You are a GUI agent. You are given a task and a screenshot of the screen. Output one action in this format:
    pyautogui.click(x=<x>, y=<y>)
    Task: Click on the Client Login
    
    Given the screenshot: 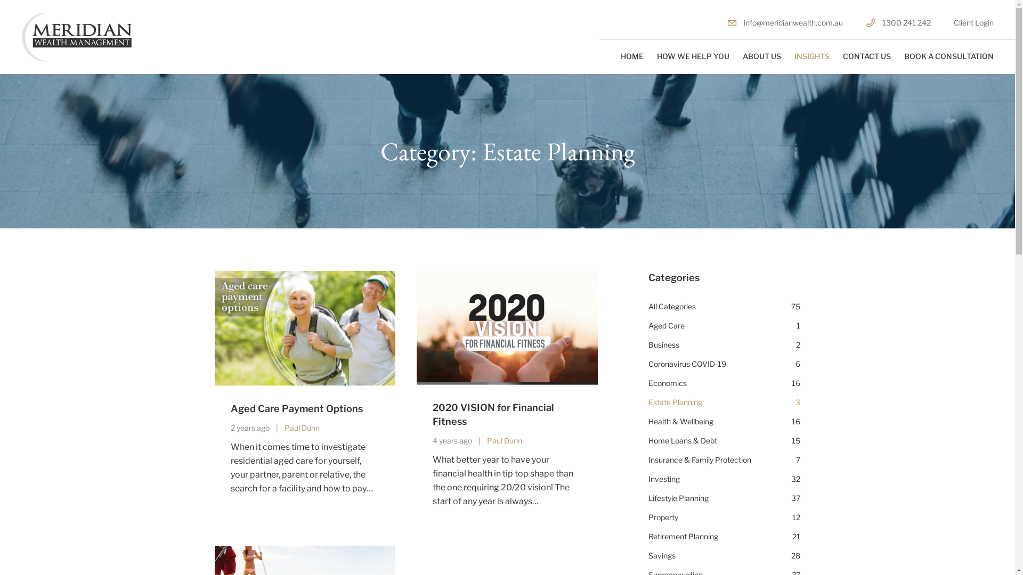 What is the action you would take?
    pyautogui.click(x=974, y=22)
    